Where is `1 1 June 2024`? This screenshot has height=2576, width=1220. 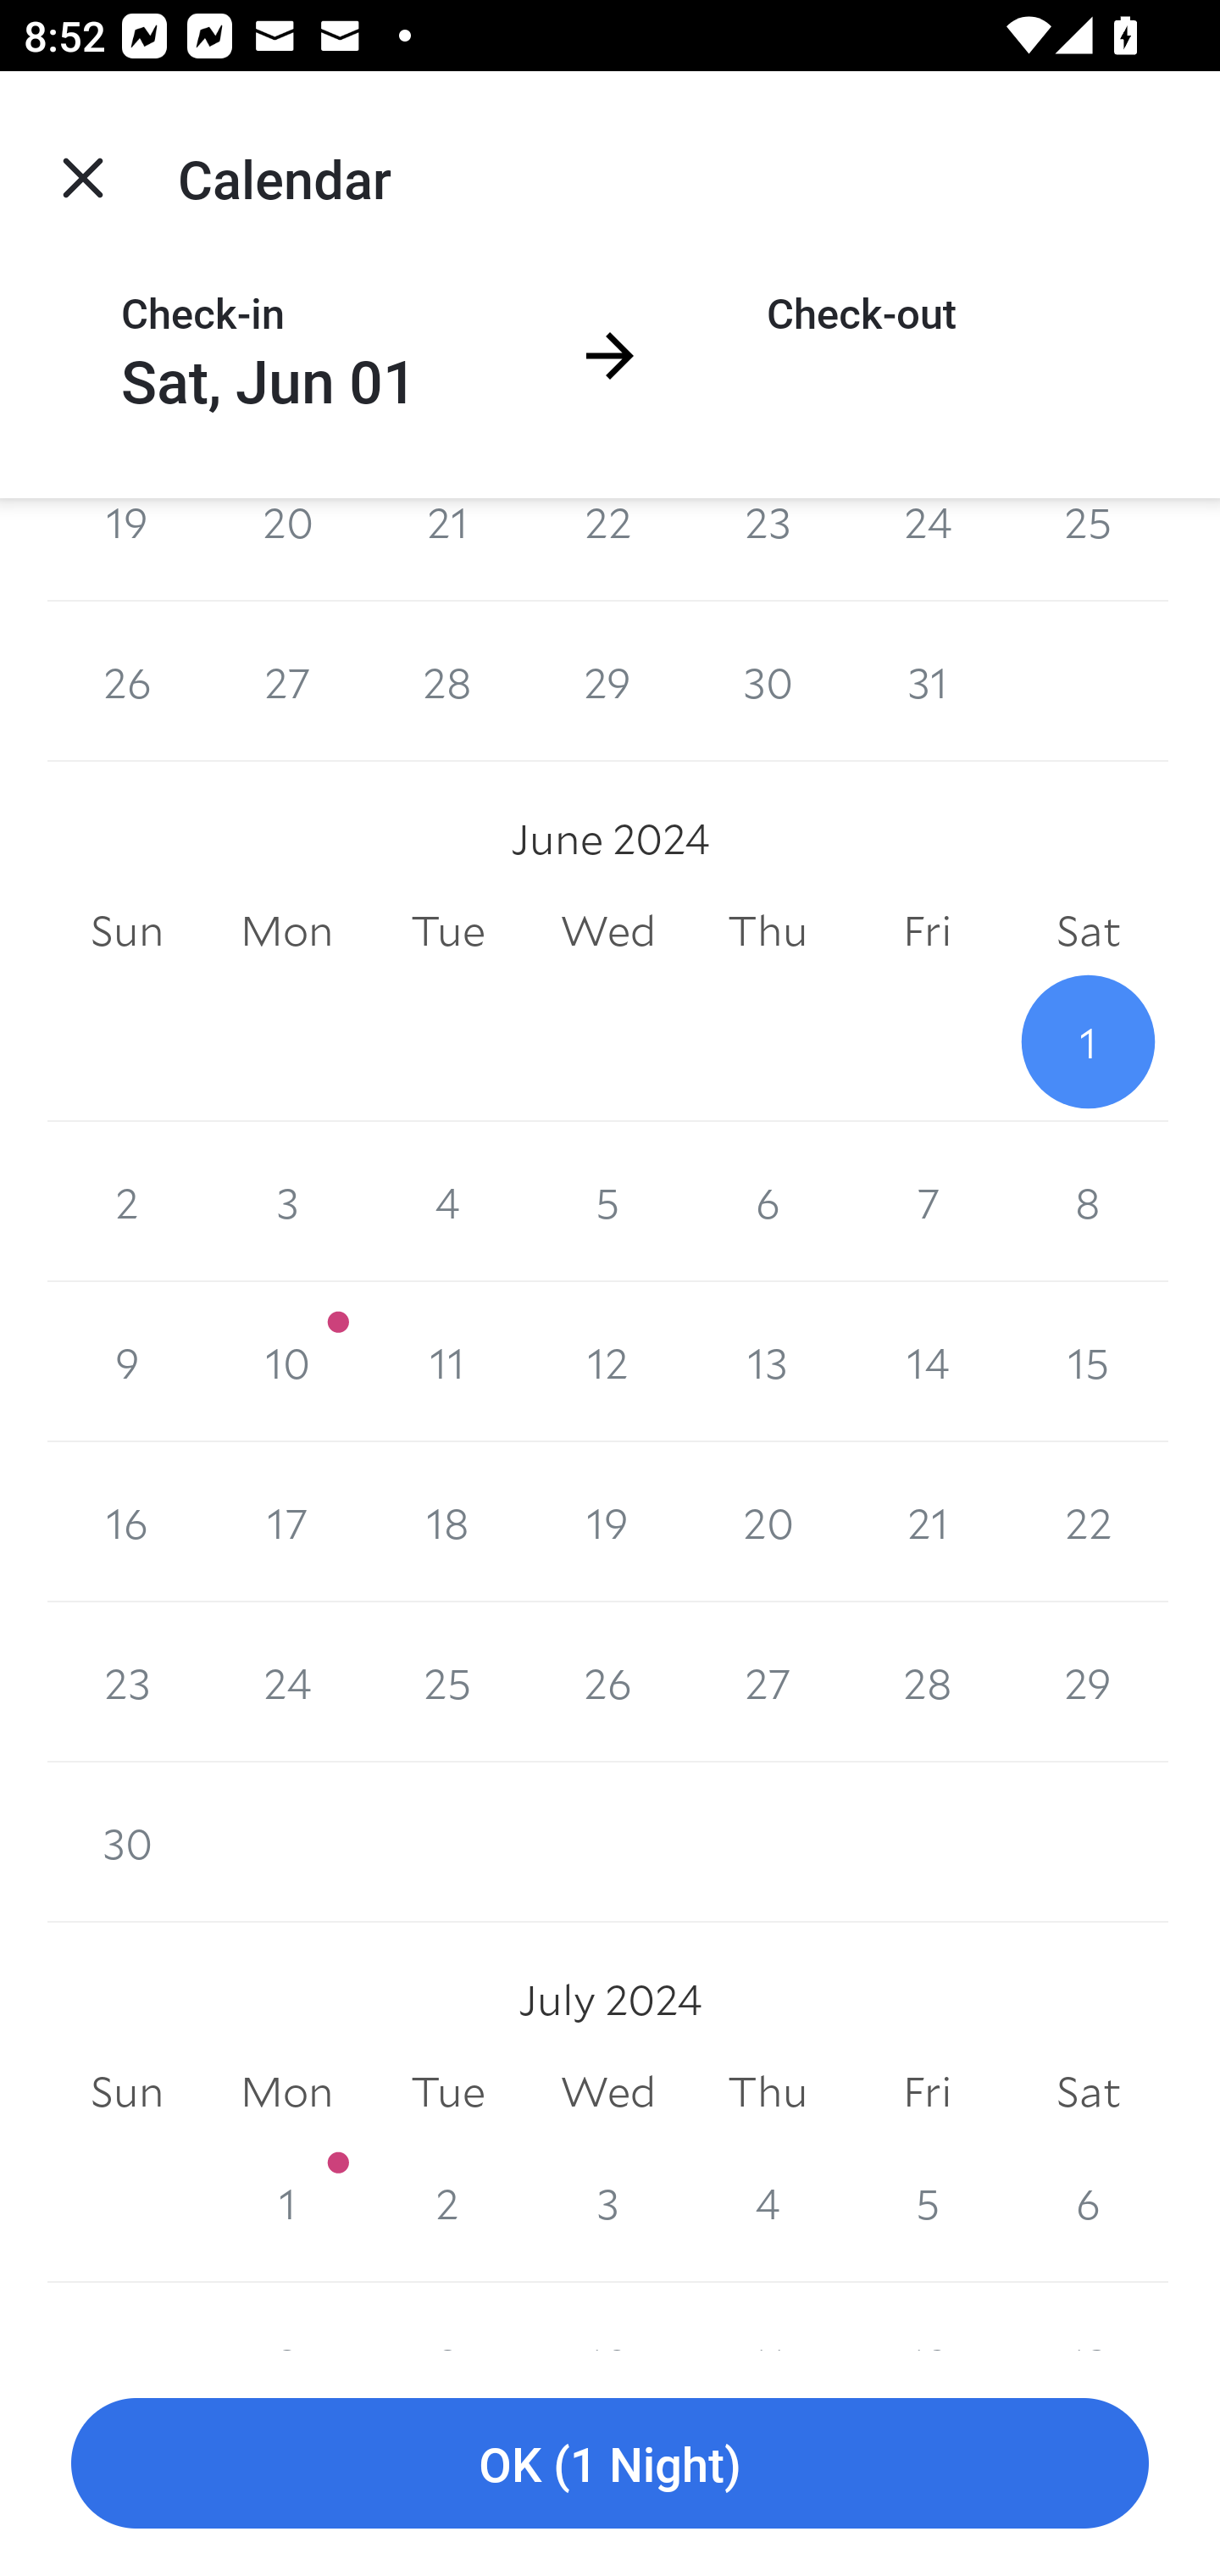
1 1 June 2024 is located at coordinates (1088, 1041).